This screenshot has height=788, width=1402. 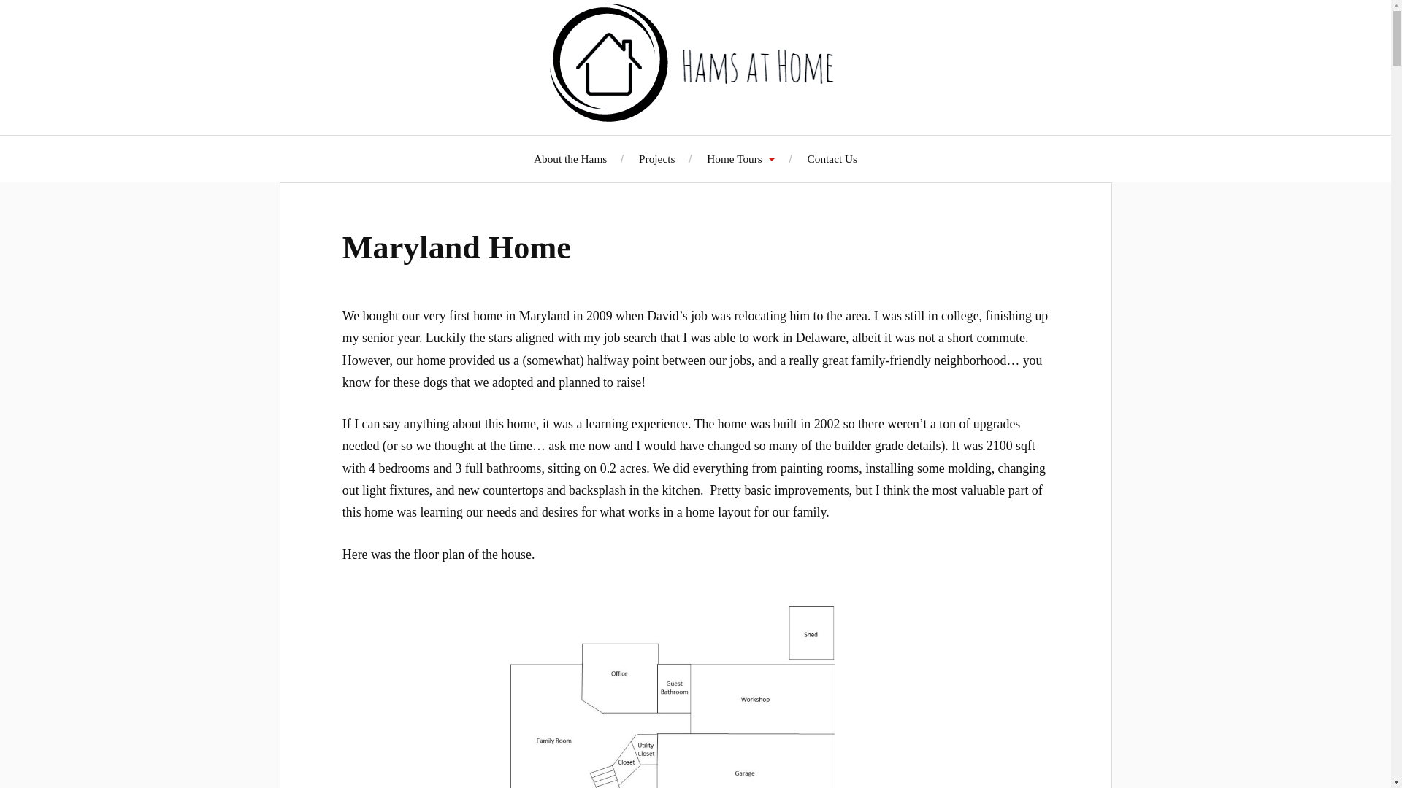 What do you see at coordinates (456, 247) in the screenshot?
I see `Maryland Home` at bounding box center [456, 247].